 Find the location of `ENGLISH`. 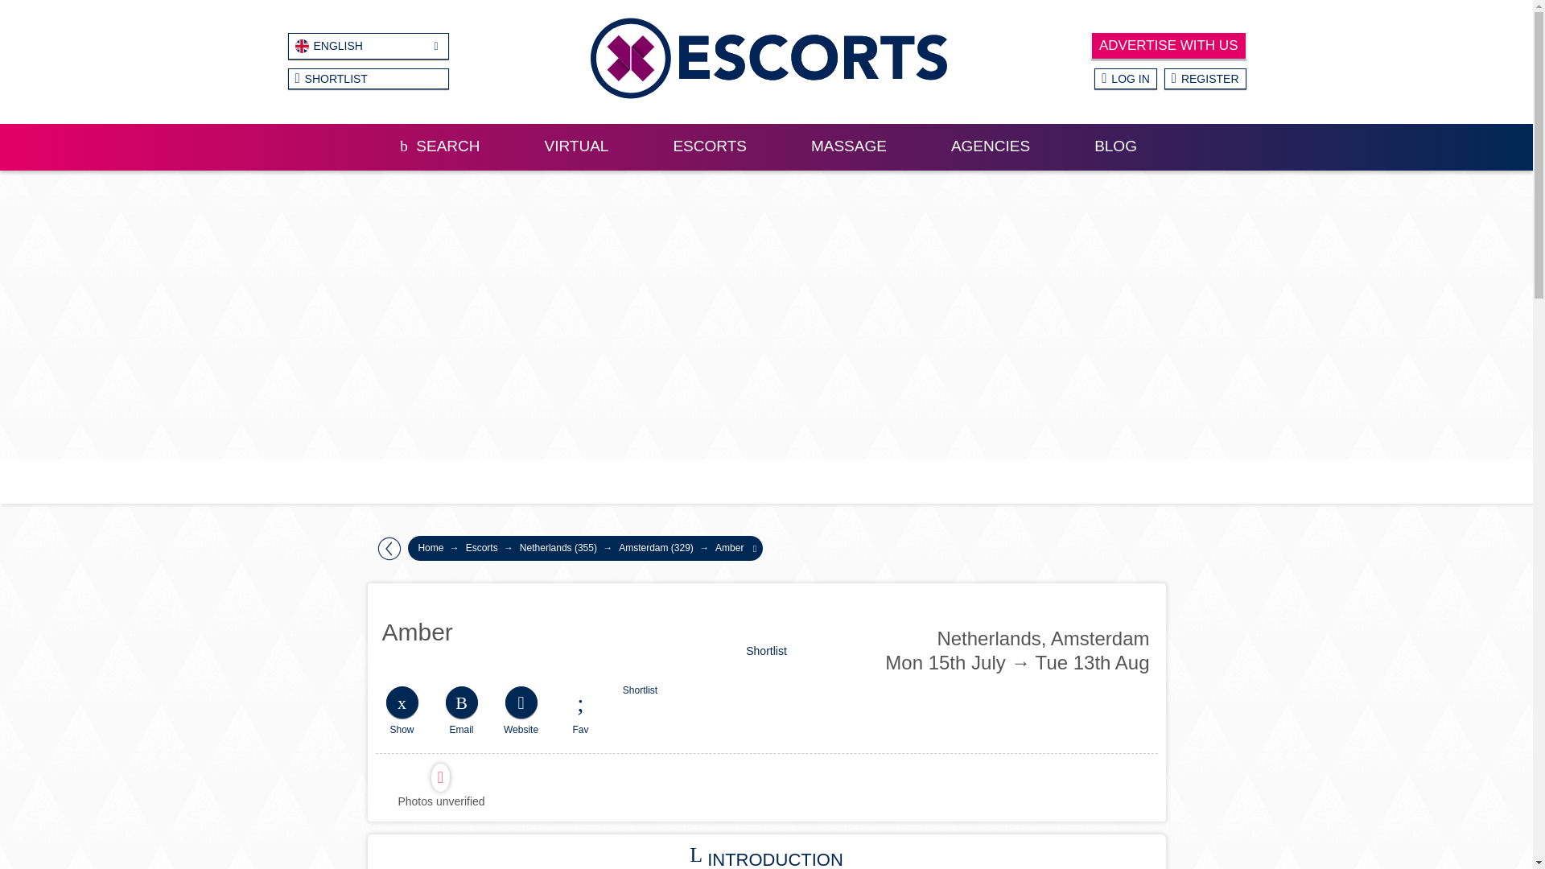

ENGLISH is located at coordinates (369, 47).